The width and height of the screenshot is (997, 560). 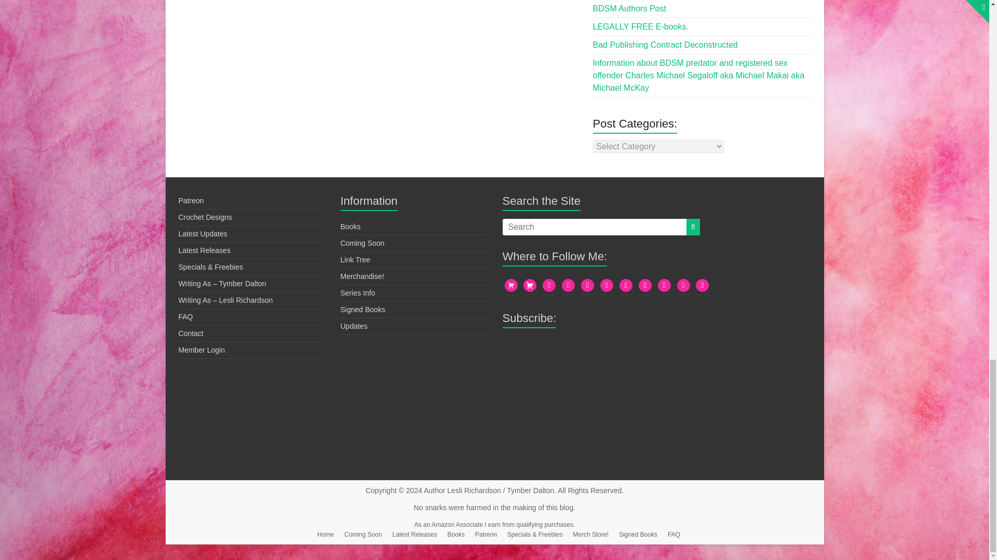 What do you see at coordinates (548, 285) in the screenshot?
I see `Default Label` at bounding box center [548, 285].